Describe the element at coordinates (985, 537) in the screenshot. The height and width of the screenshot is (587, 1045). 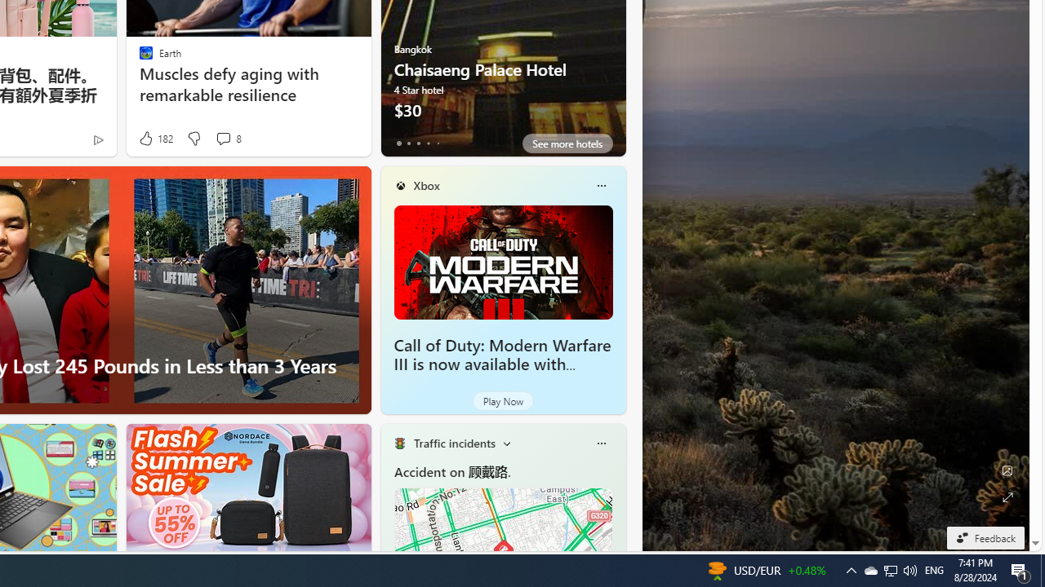
I see `Feedback` at that location.